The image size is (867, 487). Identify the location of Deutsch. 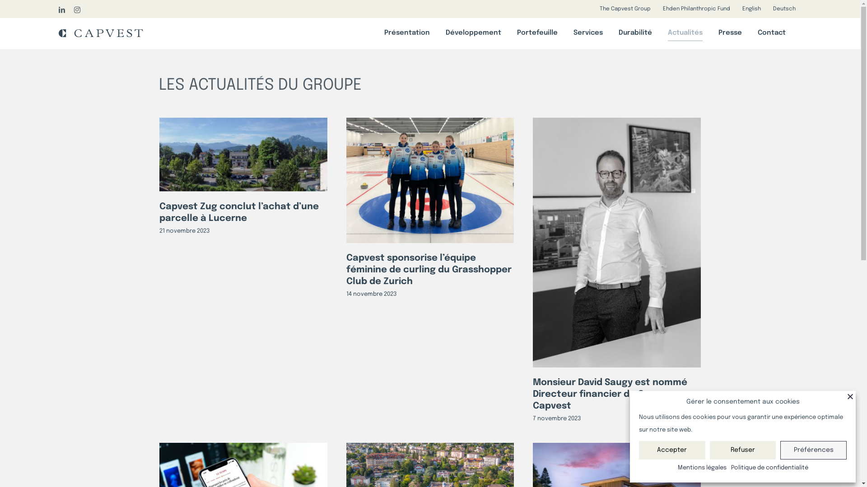
(784, 9).